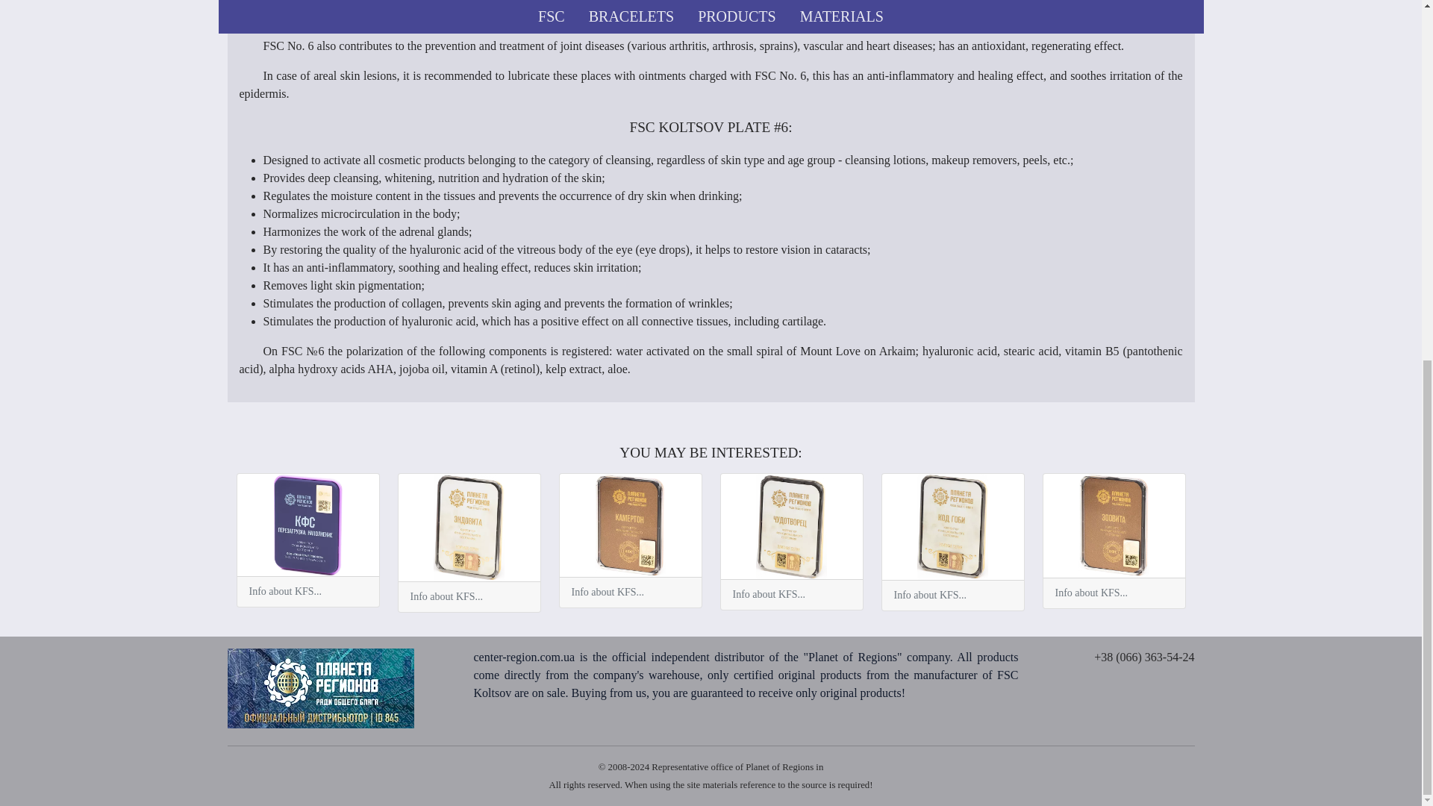 Image resolution: width=1433 pixels, height=806 pixels. I want to click on Viber, so click(1181, 675).